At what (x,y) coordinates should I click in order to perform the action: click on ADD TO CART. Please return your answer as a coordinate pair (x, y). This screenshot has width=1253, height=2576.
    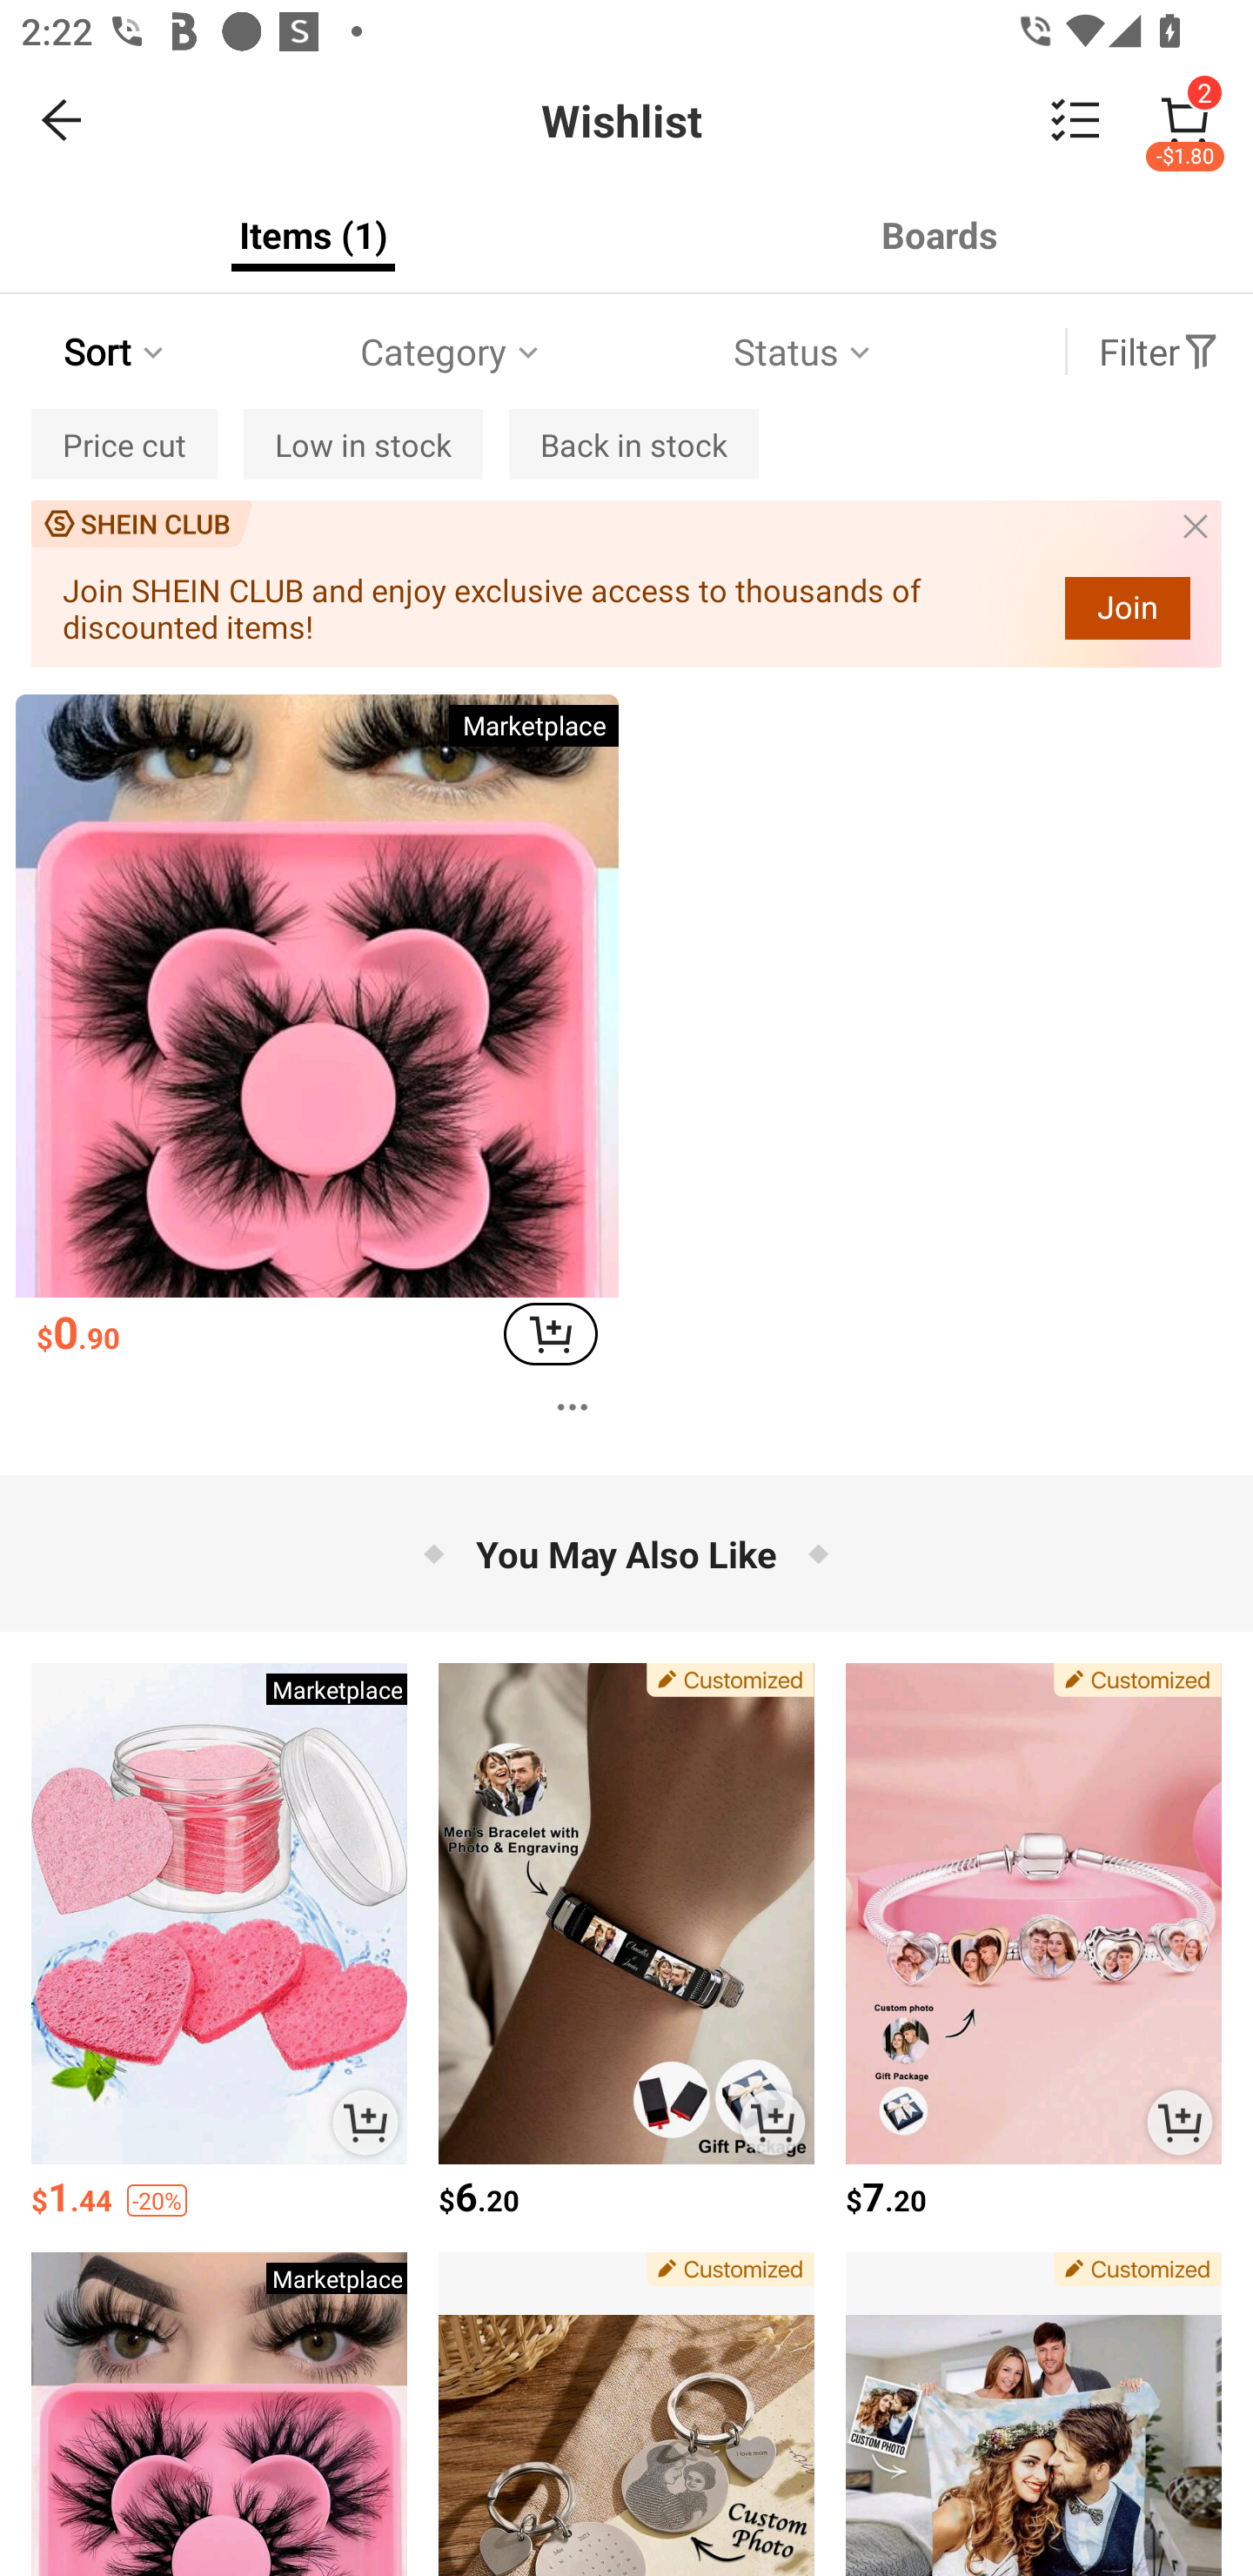
    Looking at the image, I should click on (1180, 2122).